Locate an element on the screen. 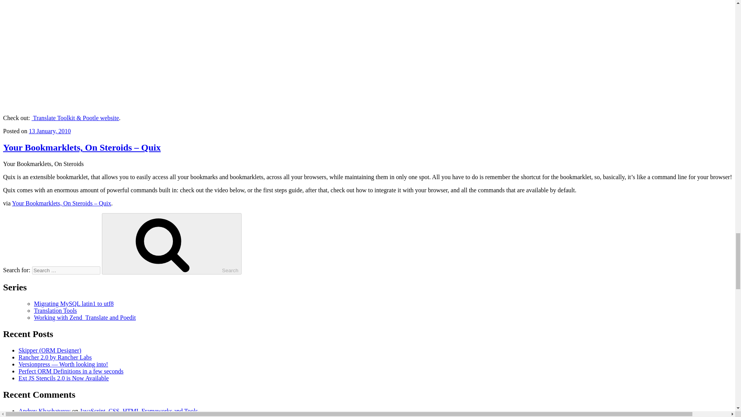 Image resolution: width=741 pixels, height=417 pixels. 13 January, 2010 is located at coordinates (50, 131).